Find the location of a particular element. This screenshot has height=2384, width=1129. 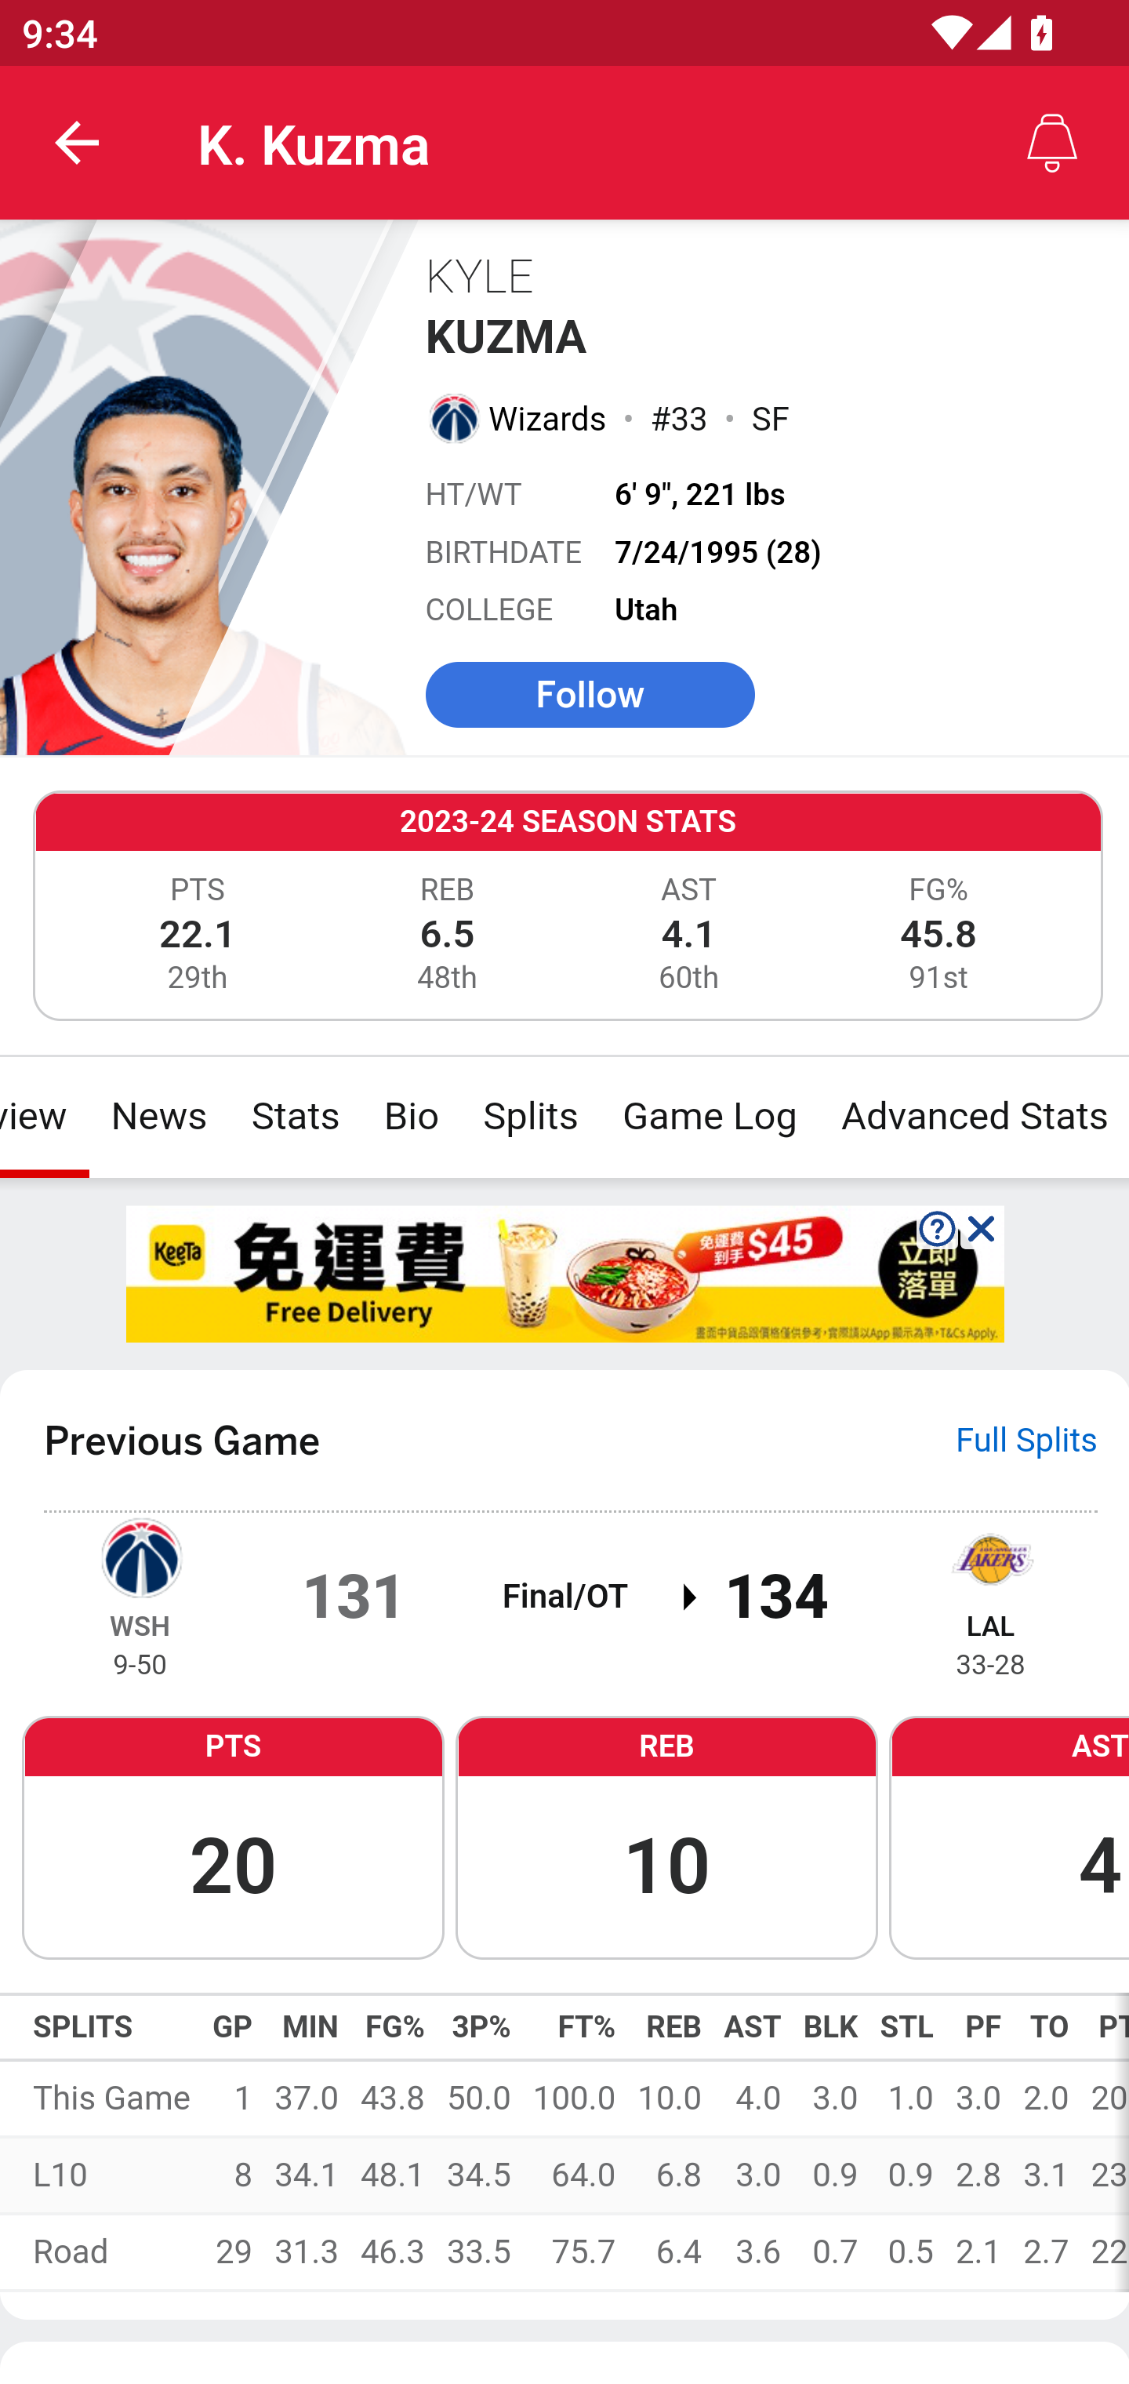

Full Splits is located at coordinates (1027, 1440).